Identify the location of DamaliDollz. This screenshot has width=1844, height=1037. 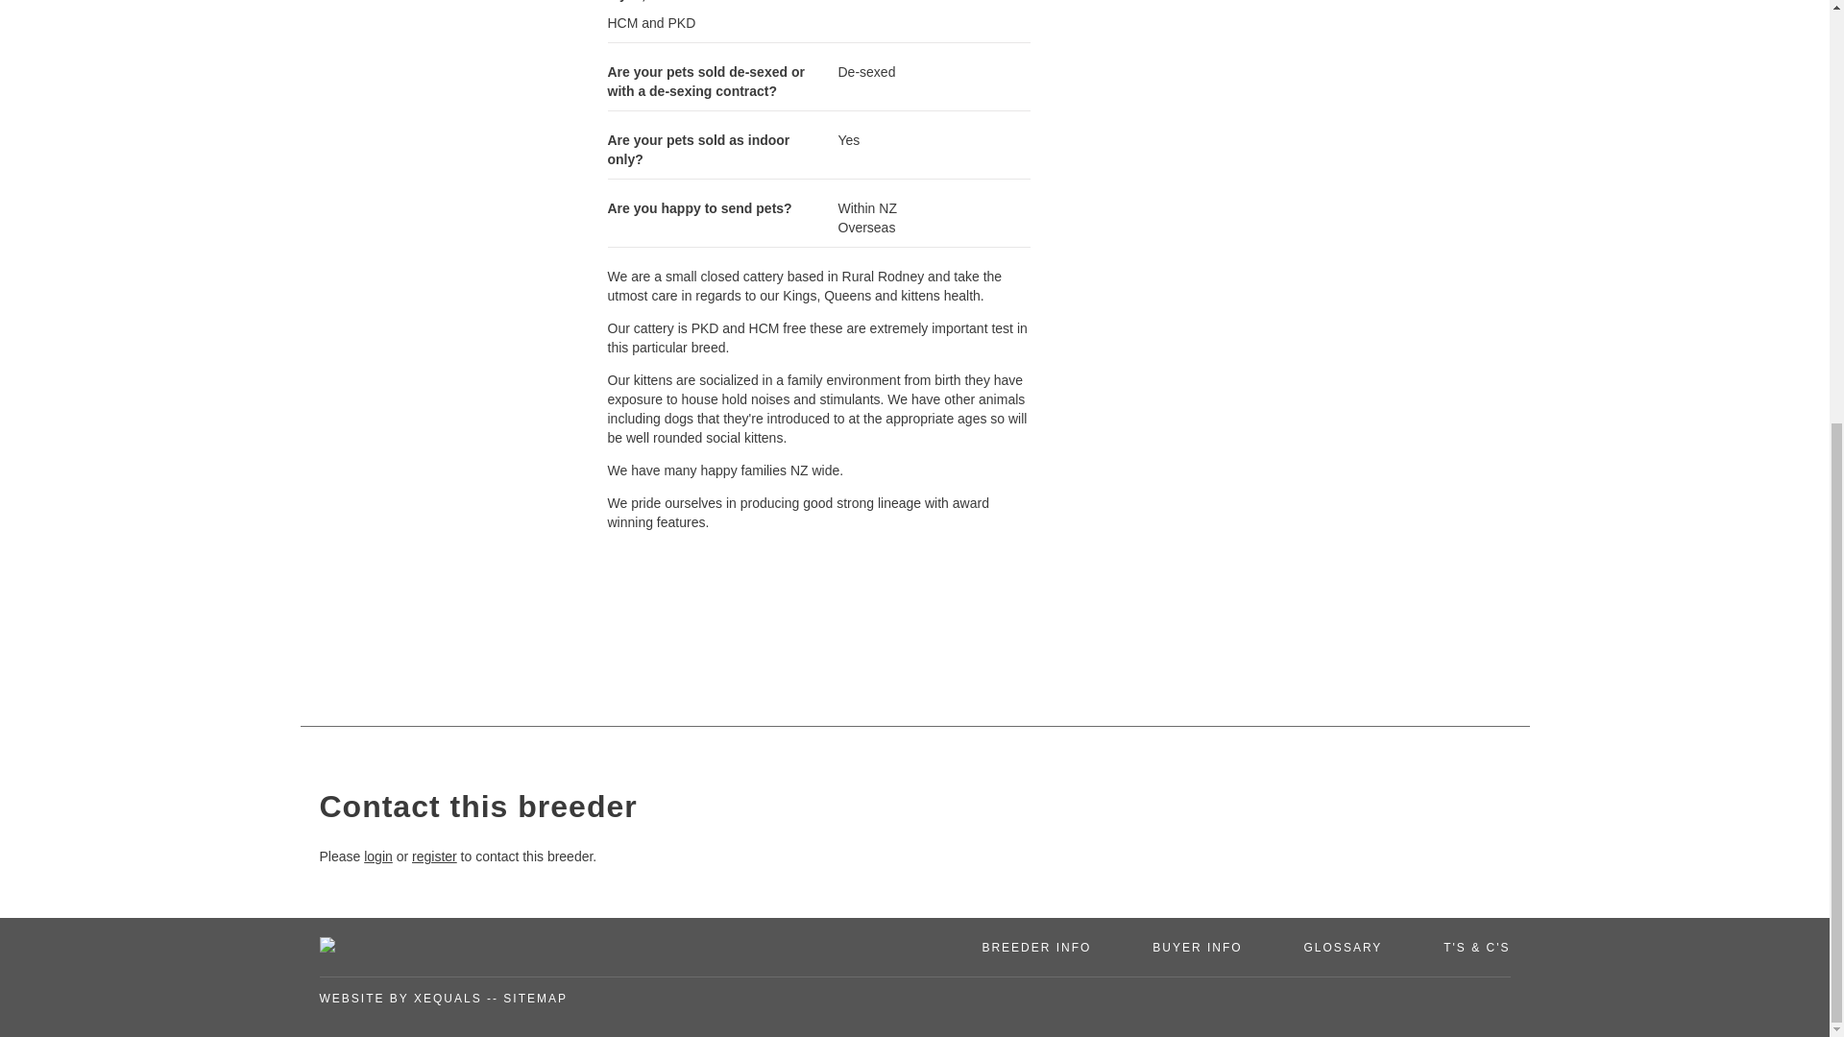
(1298, 62).